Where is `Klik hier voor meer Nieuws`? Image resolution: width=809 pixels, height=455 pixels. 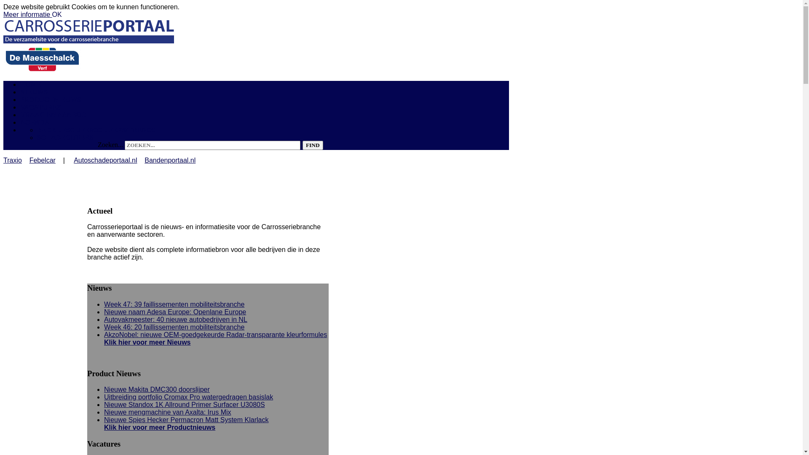
Klik hier voor meer Nieuws is located at coordinates (147, 342).